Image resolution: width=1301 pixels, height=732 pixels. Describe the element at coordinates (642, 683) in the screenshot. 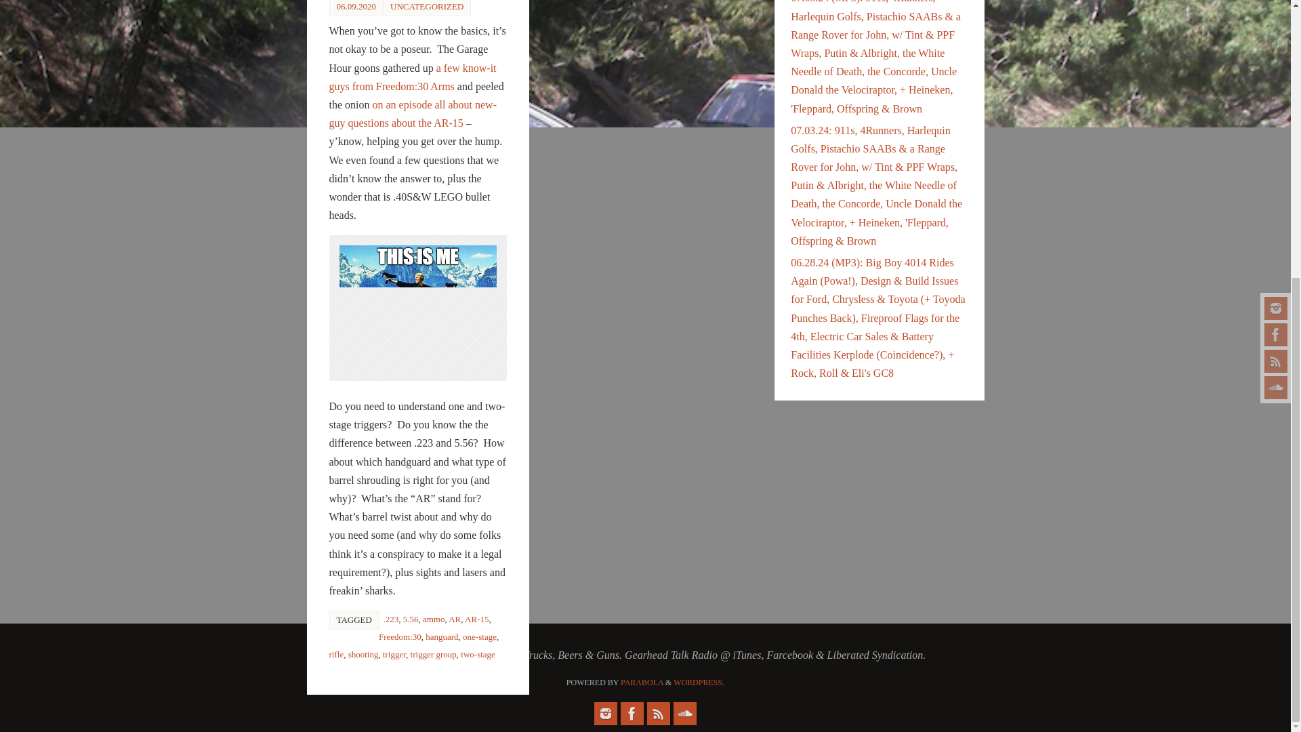

I see `Parabola Theme by Cryout Creations` at that location.